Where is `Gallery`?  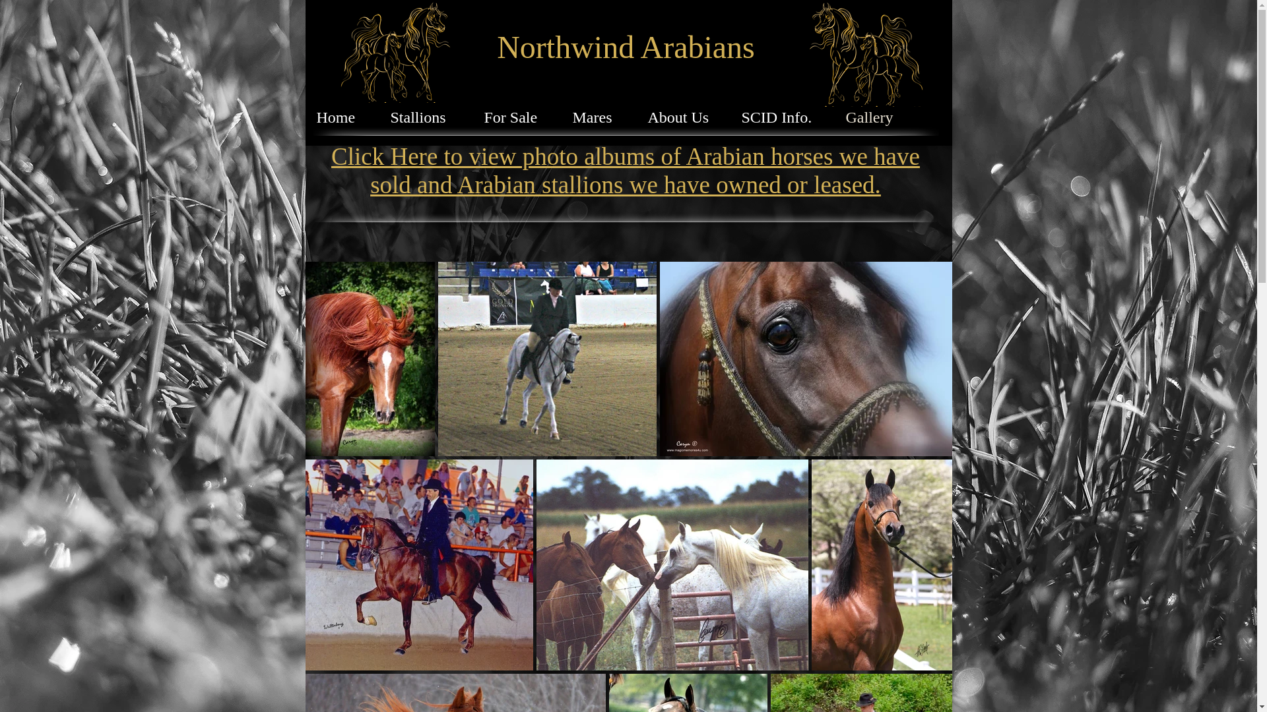
Gallery is located at coordinates (872, 115).